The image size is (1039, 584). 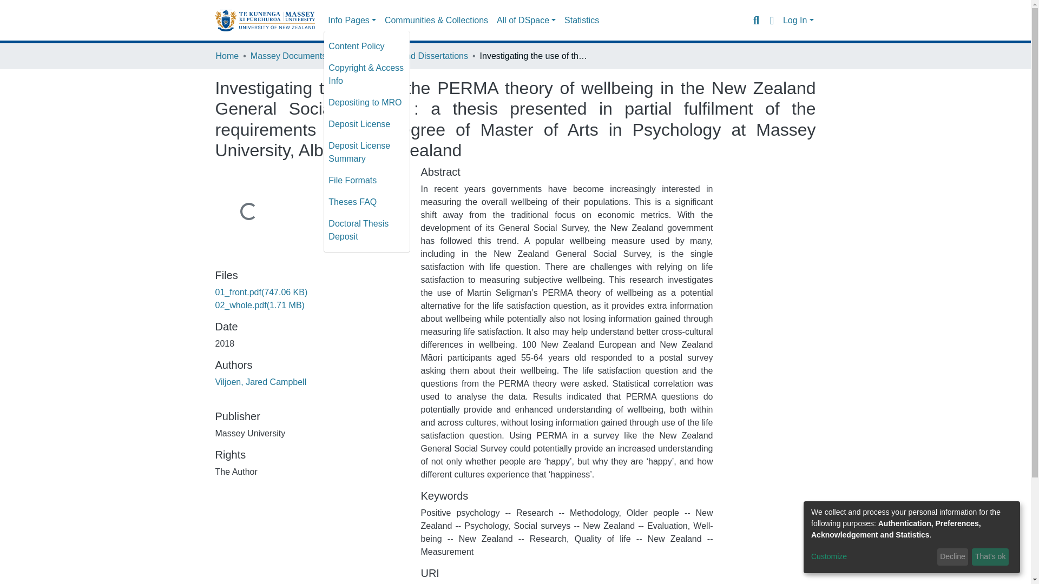 I want to click on Home, so click(x=227, y=56).